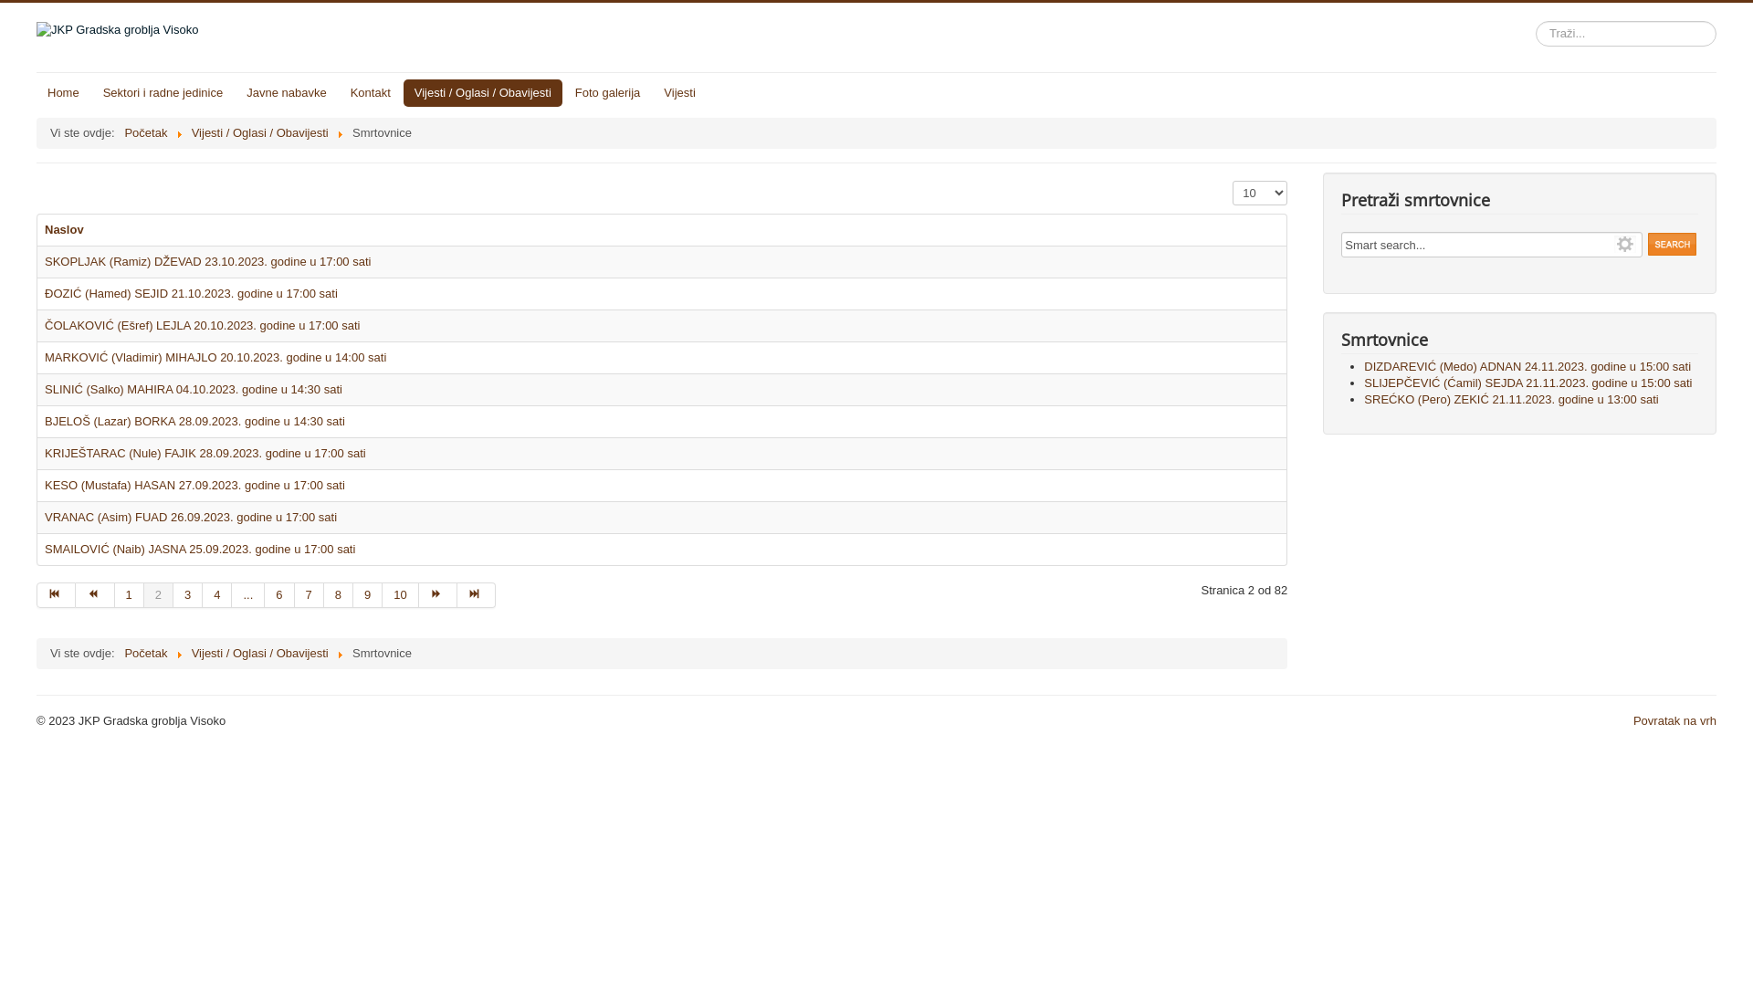 This screenshot has height=986, width=1753. What do you see at coordinates (679, 93) in the screenshot?
I see `Vijesti` at bounding box center [679, 93].